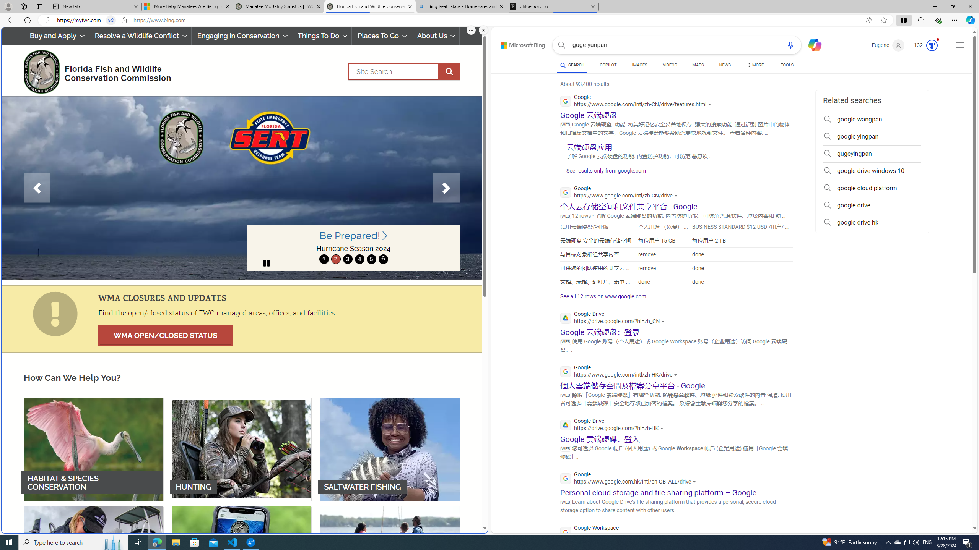 The image size is (979, 550). I want to click on Settings and quick links, so click(960, 45).